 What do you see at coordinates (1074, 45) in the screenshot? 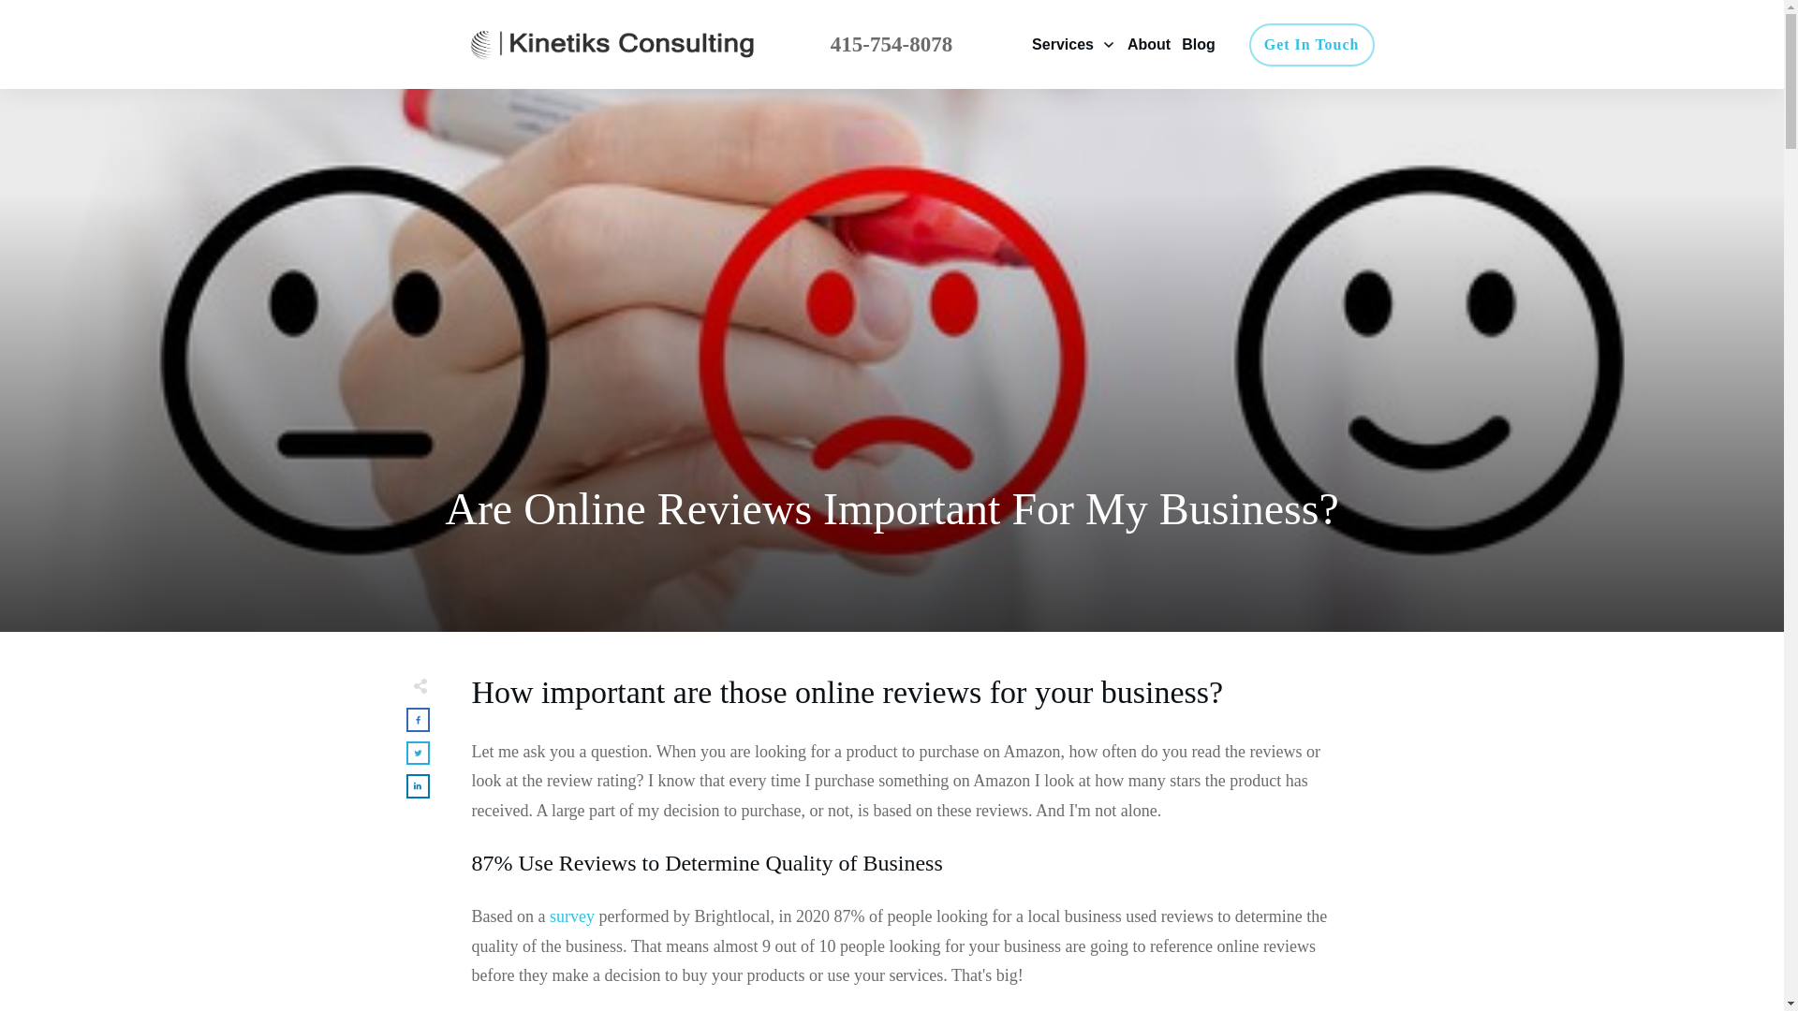
I see `Services` at bounding box center [1074, 45].